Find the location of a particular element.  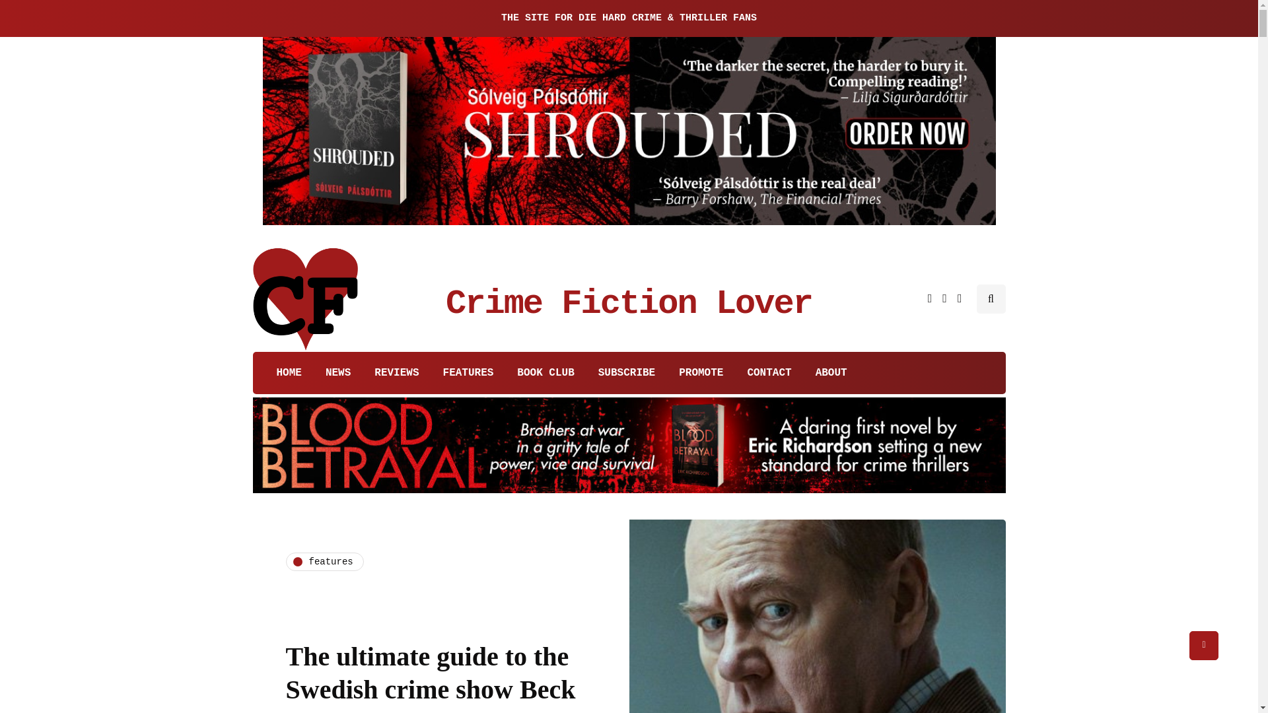

SUBSCRIBE is located at coordinates (626, 373).